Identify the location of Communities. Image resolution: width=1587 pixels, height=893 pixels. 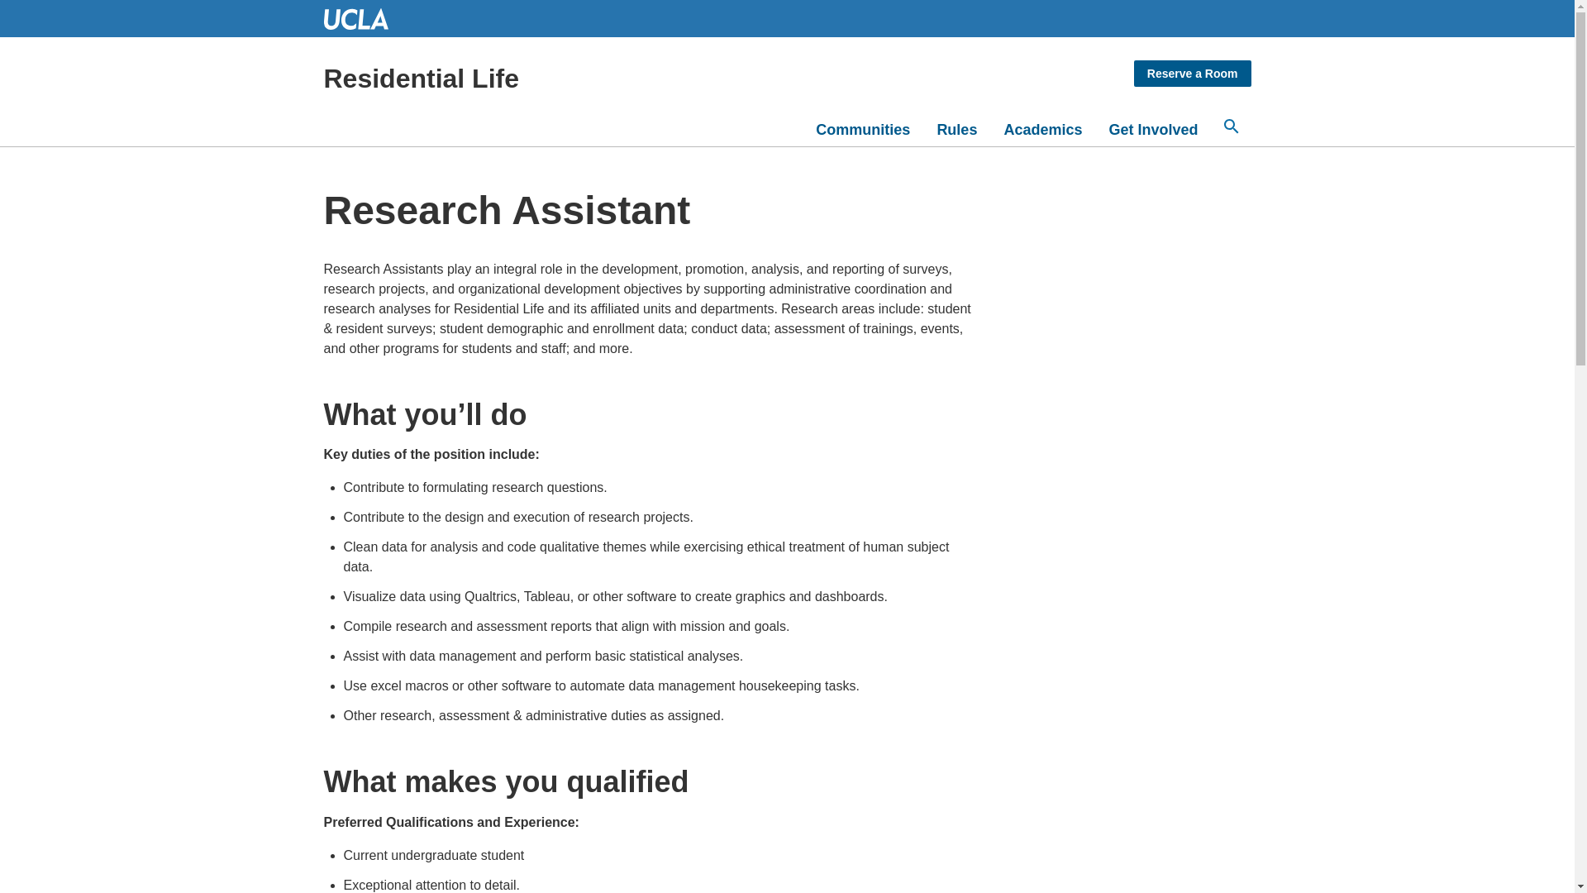
(863, 130).